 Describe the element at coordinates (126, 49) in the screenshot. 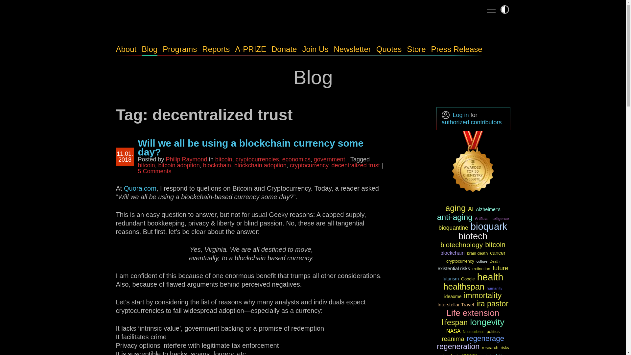

I see `About` at that location.